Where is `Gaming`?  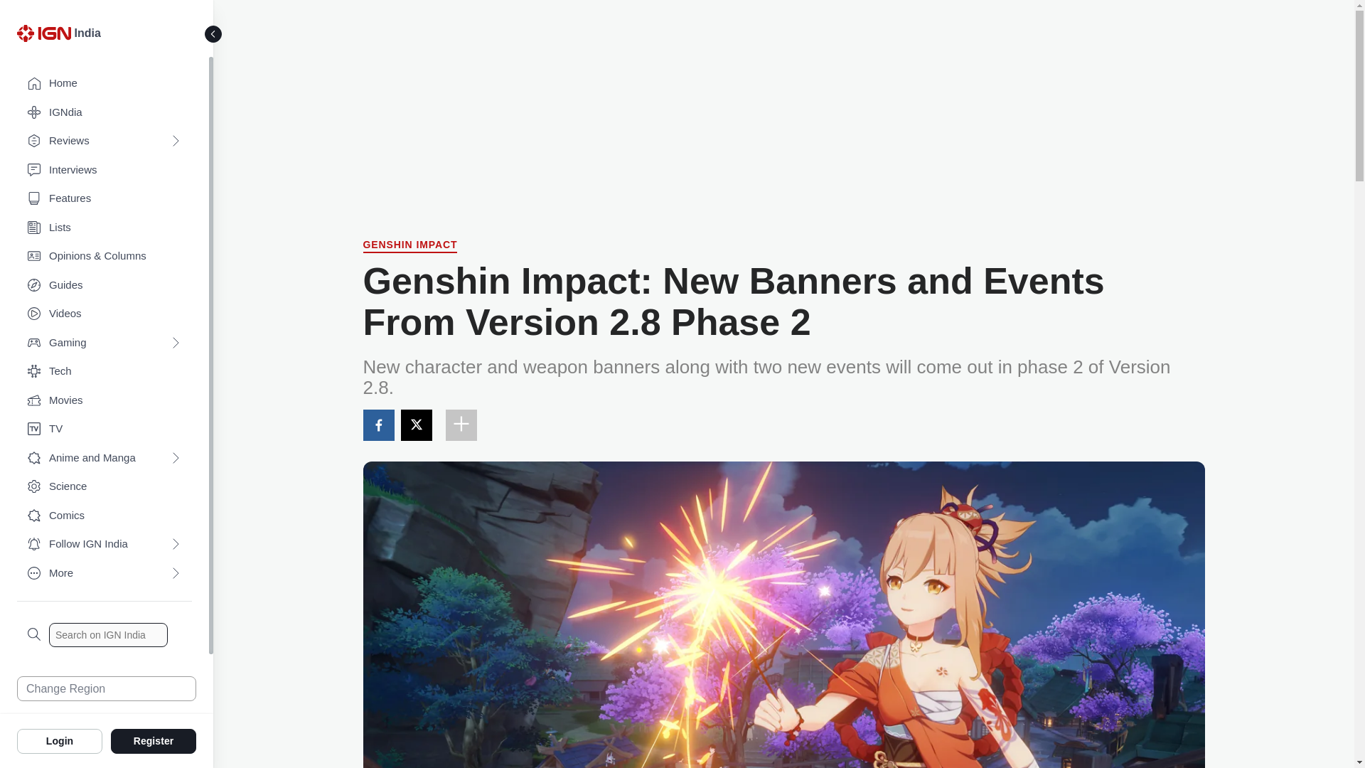
Gaming is located at coordinates (104, 343).